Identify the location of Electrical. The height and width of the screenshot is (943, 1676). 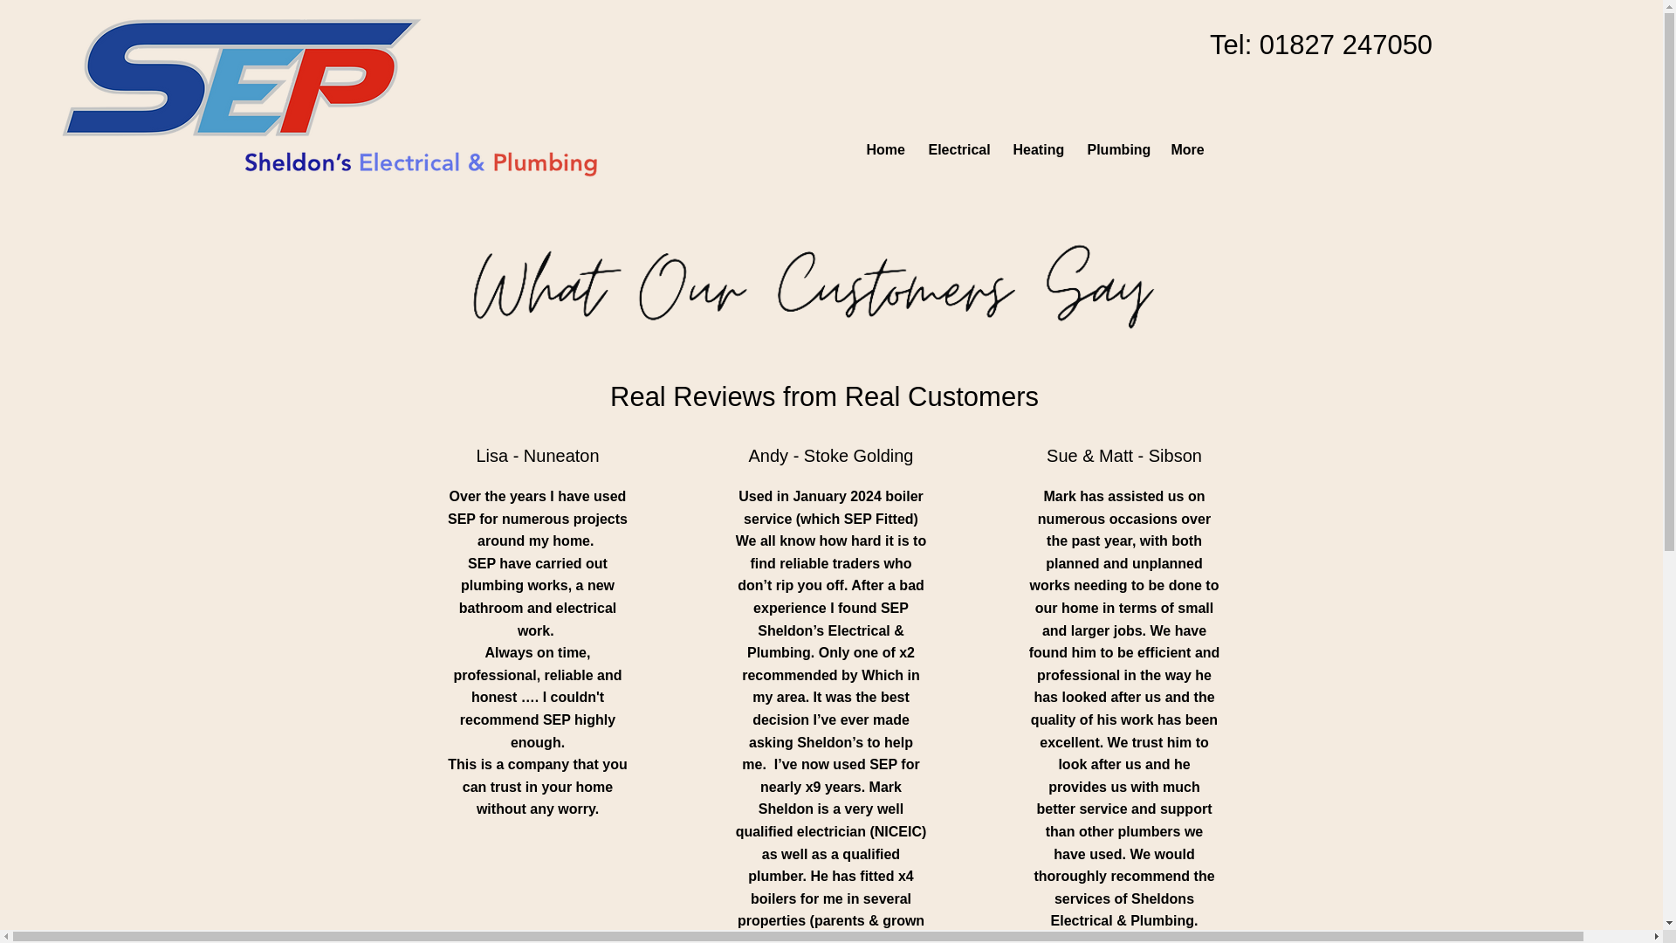
(957, 149).